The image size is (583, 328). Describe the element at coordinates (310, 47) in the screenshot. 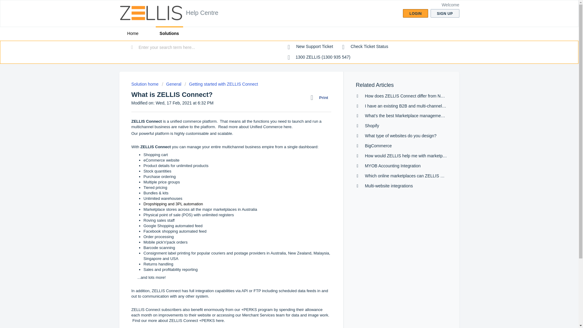

I see `New support ticket` at that location.